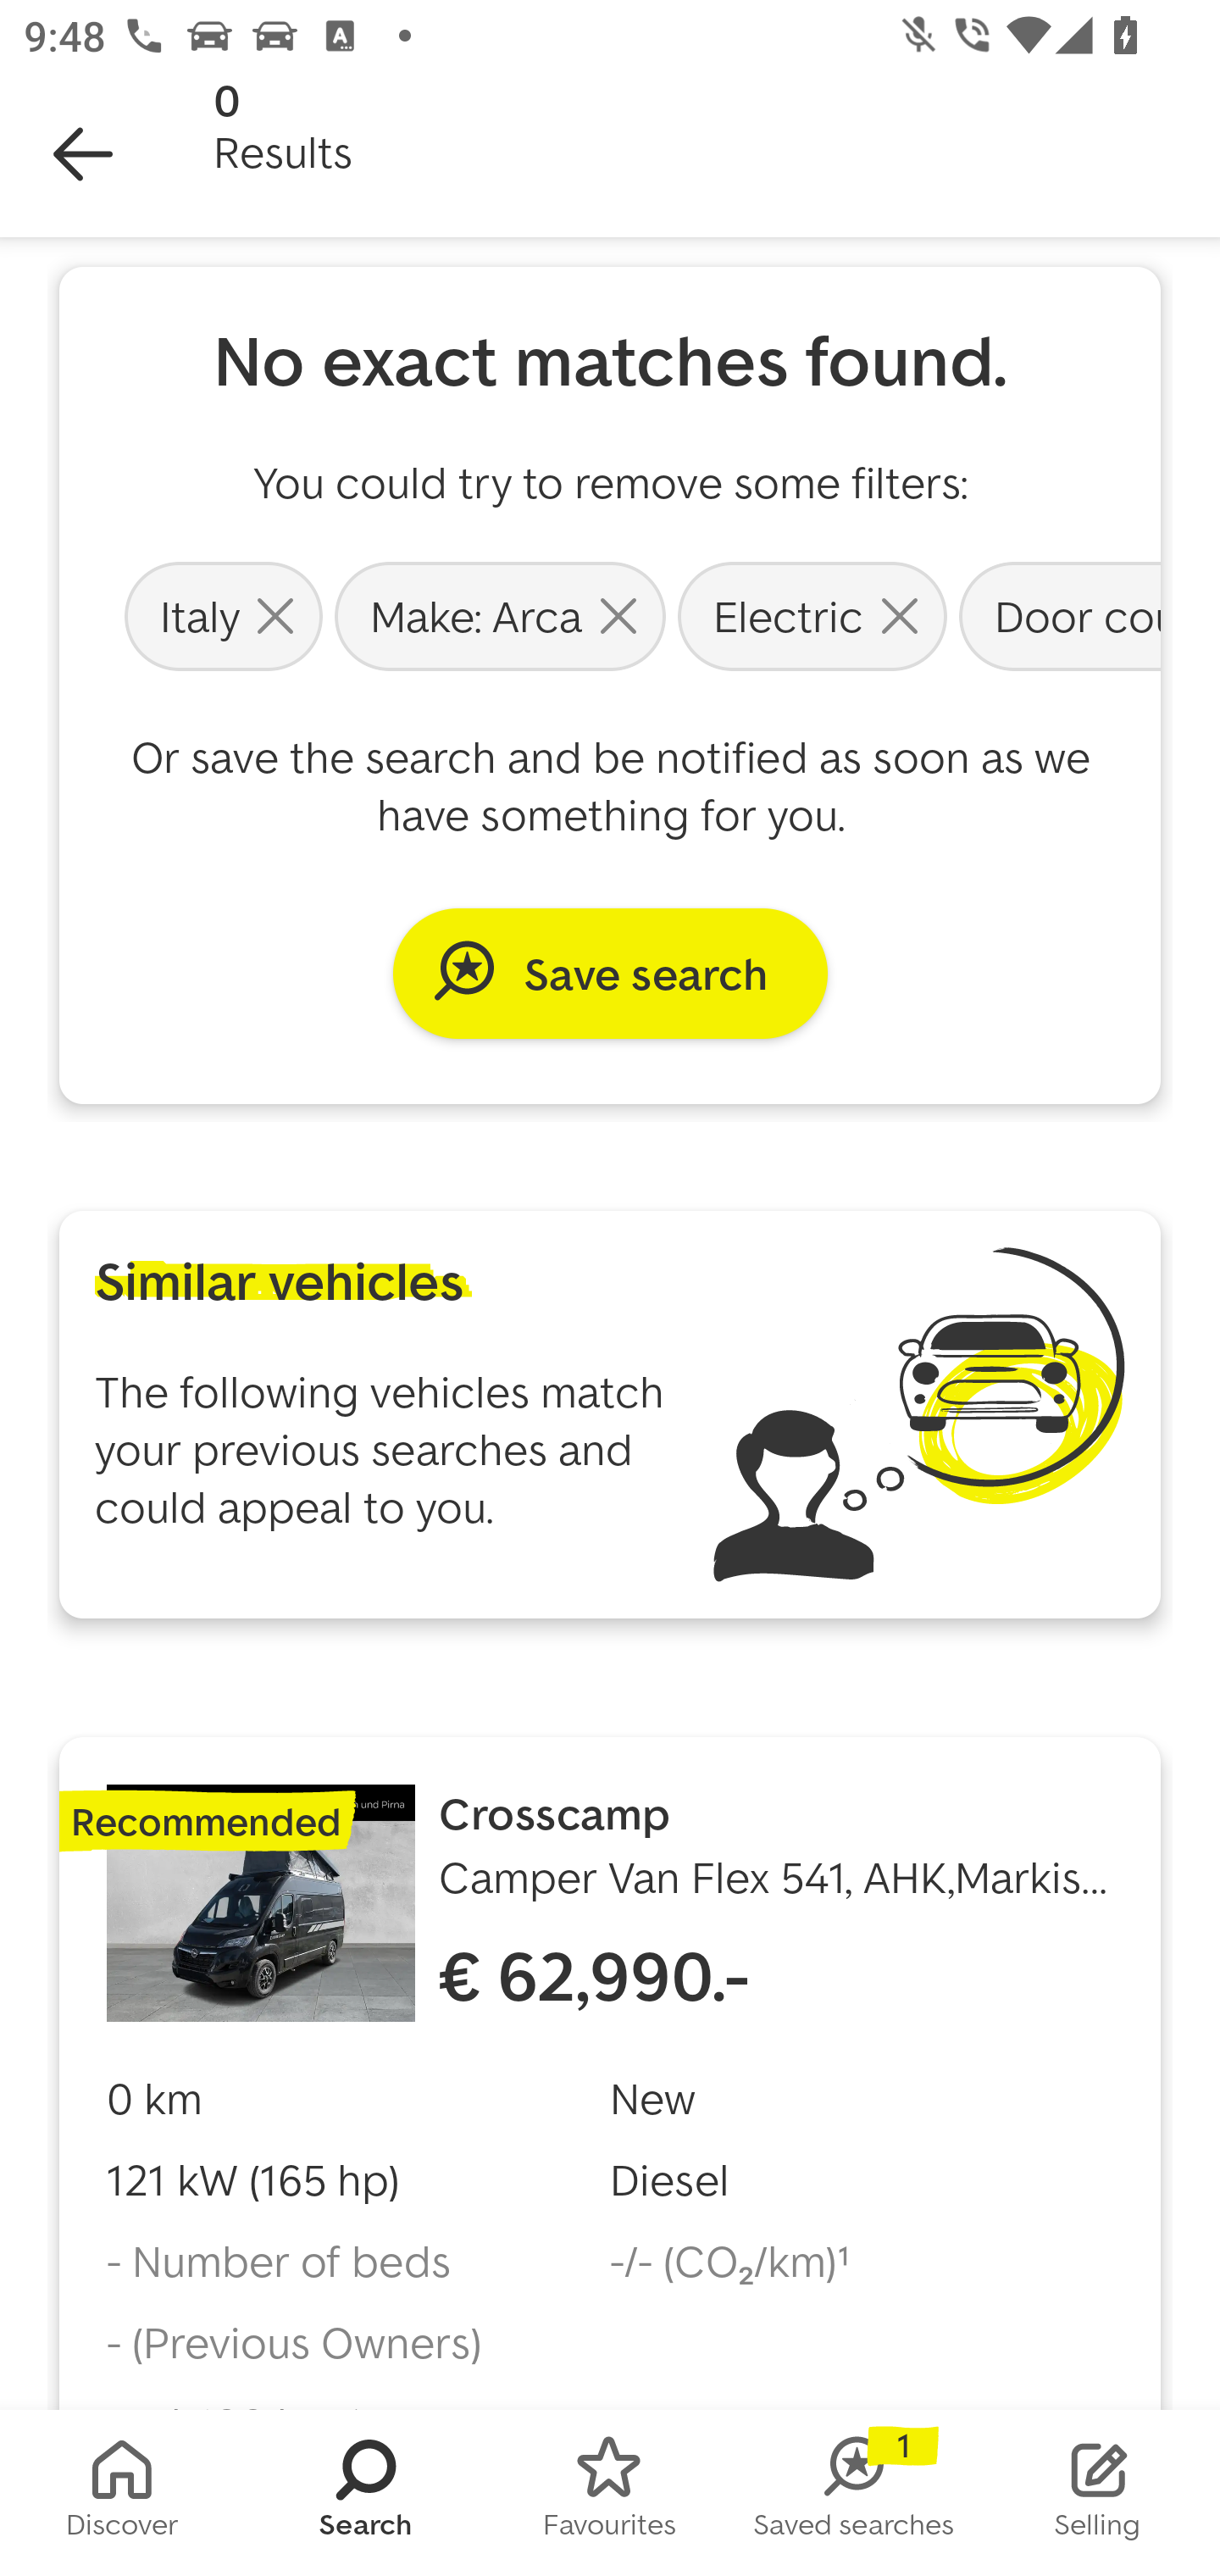  Describe the element at coordinates (500, 615) in the screenshot. I see `Make: Arca` at that location.